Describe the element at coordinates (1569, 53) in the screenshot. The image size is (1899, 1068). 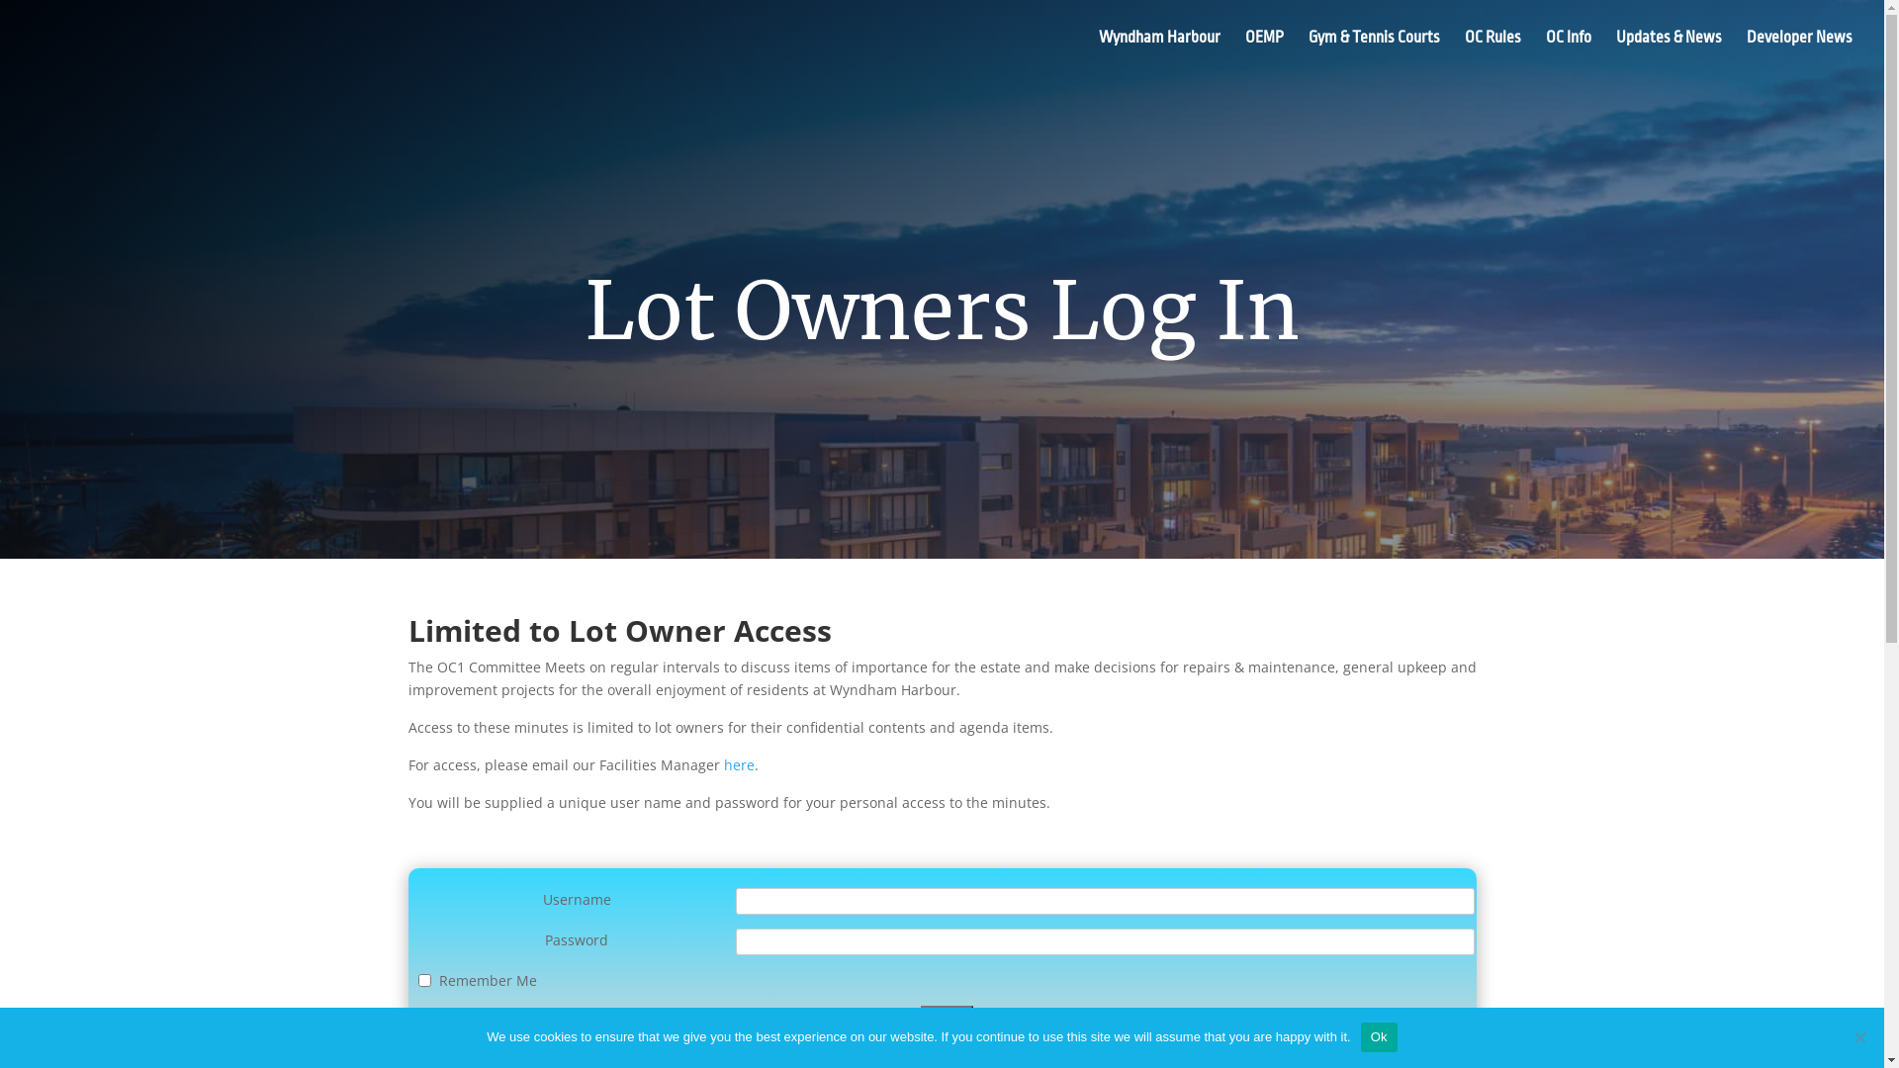
I see `OC Info` at that location.